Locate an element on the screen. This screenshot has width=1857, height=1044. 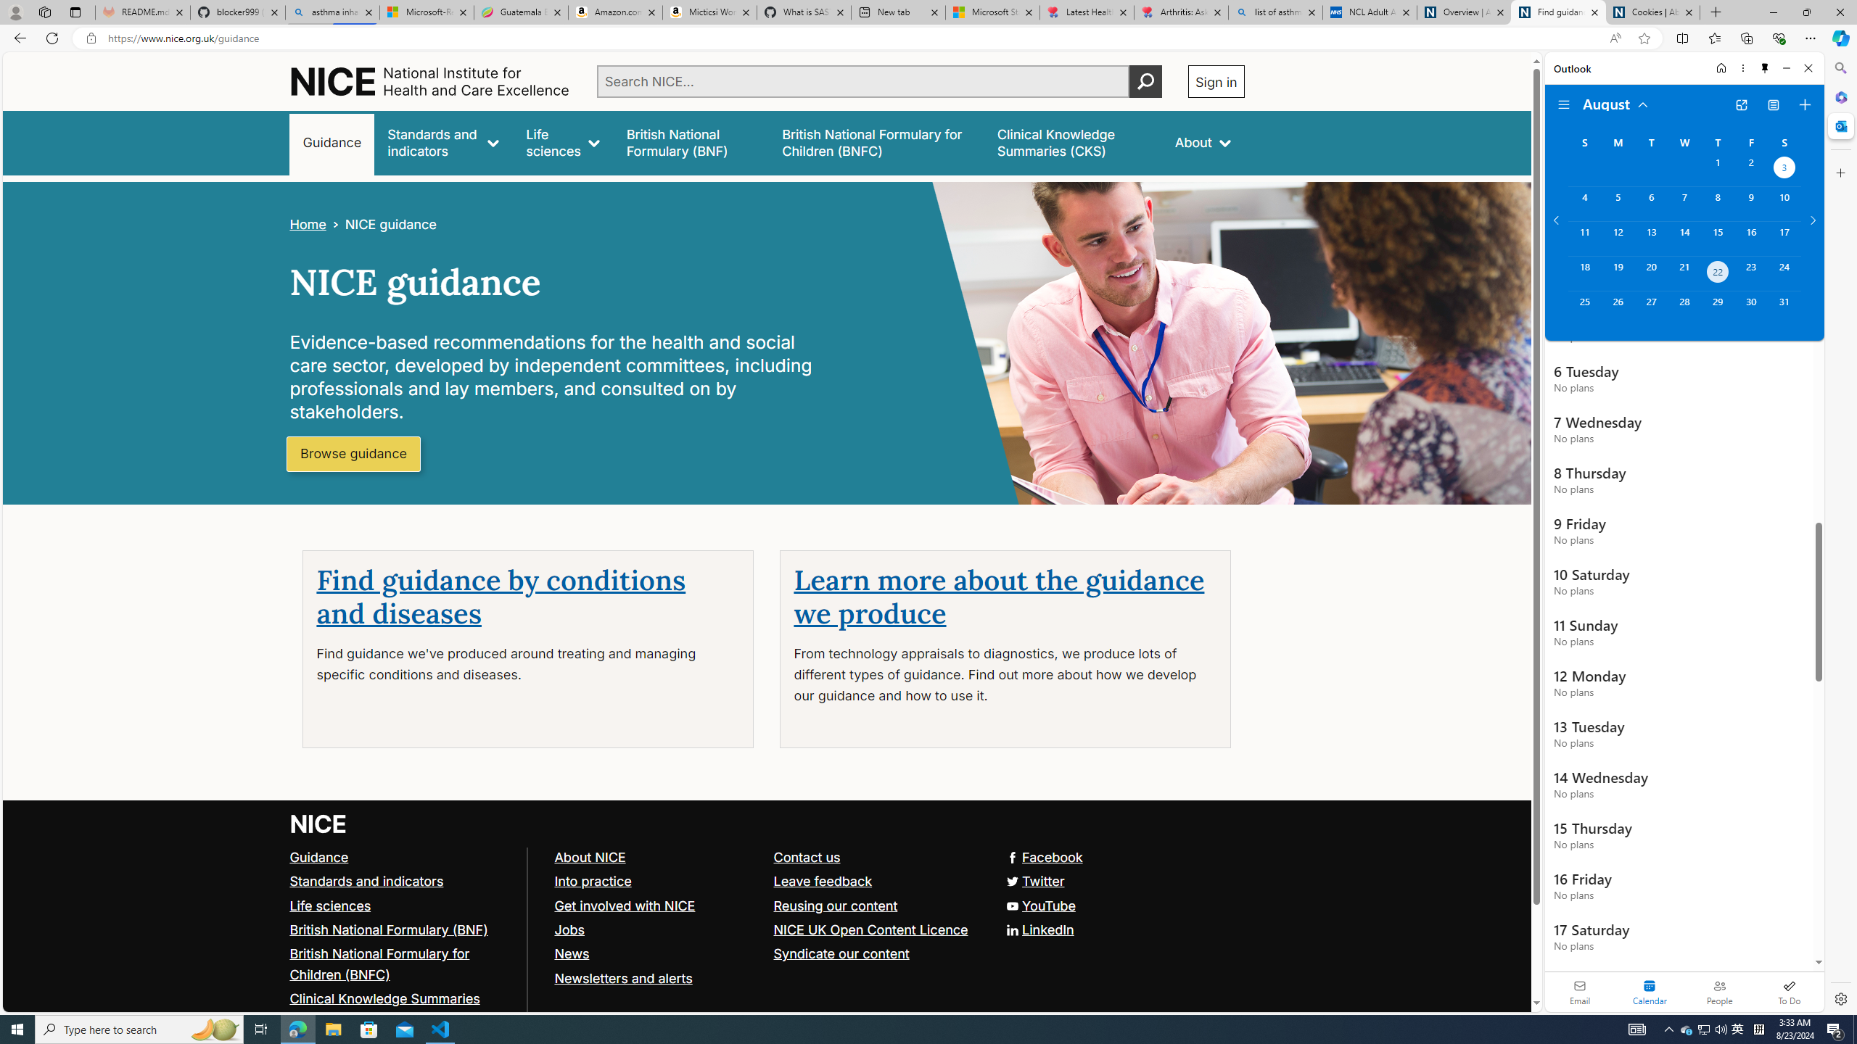
Thursday, August 15, 2024.  is located at coordinates (1718, 238).